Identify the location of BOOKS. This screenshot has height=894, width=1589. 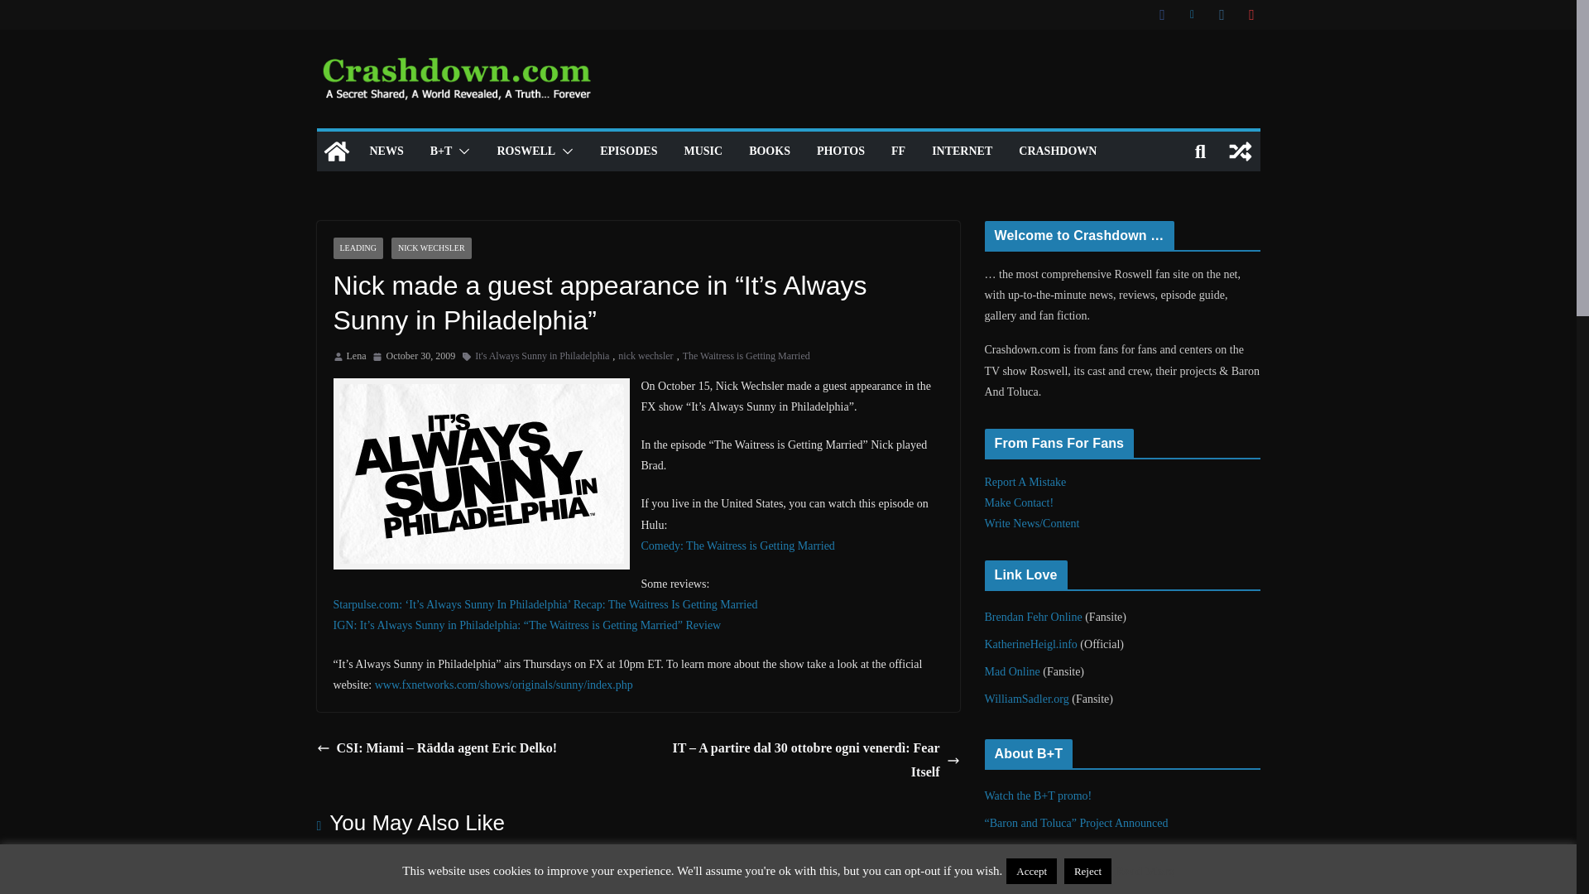
(769, 151).